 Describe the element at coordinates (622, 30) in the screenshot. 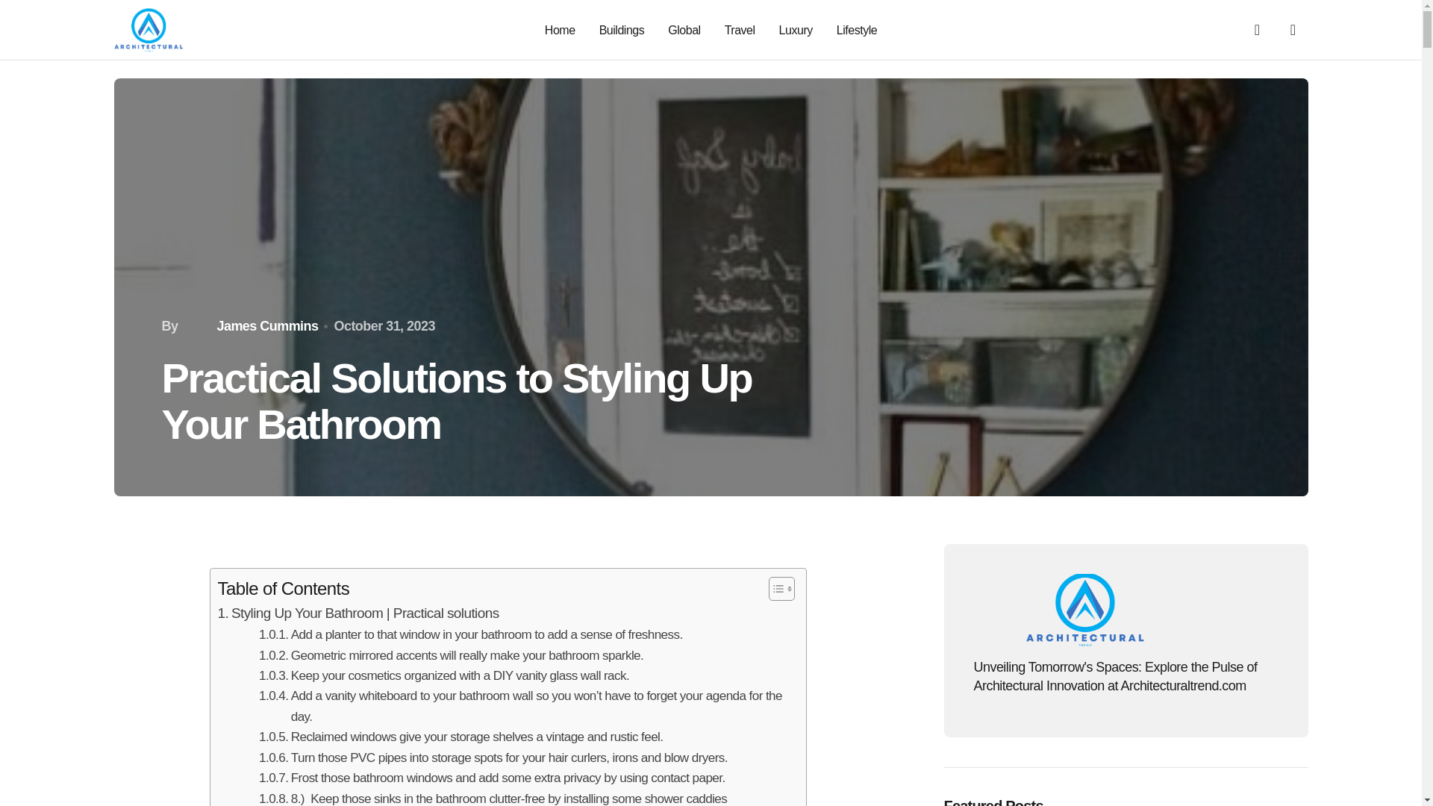

I see `Buildings` at that location.